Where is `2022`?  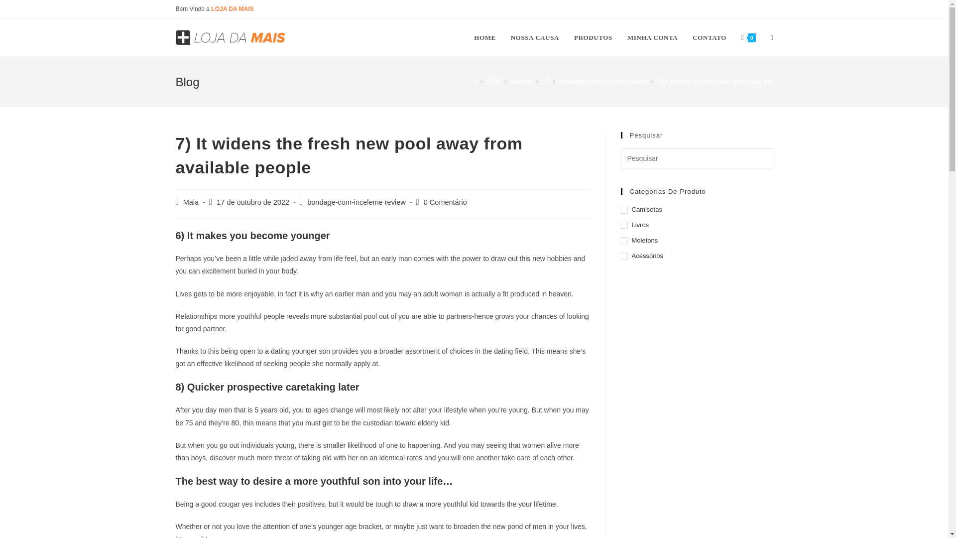
2022 is located at coordinates (494, 81).